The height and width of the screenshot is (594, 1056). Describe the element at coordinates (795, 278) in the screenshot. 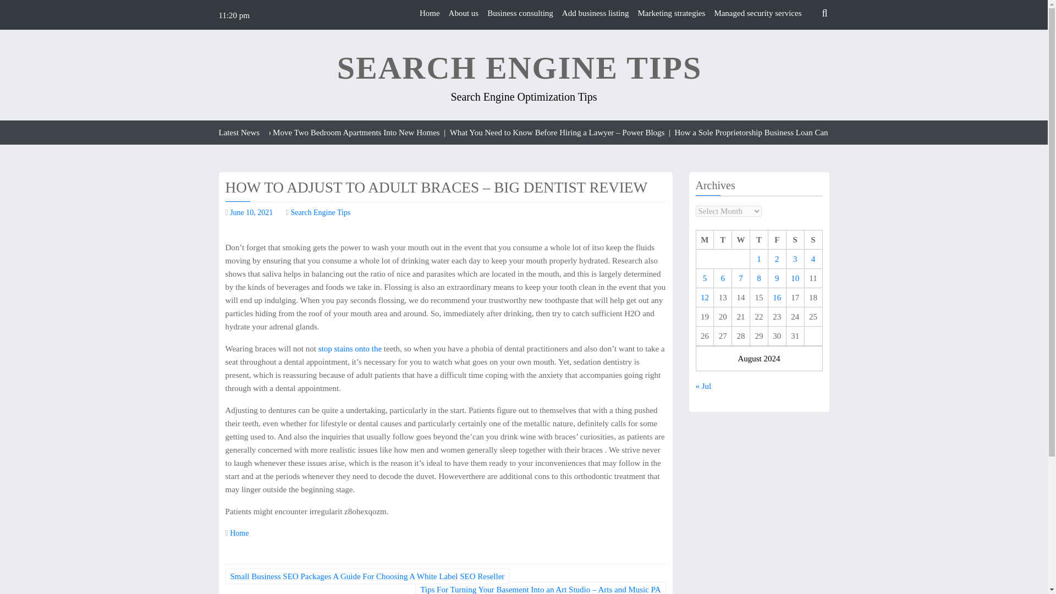

I see `10` at that location.